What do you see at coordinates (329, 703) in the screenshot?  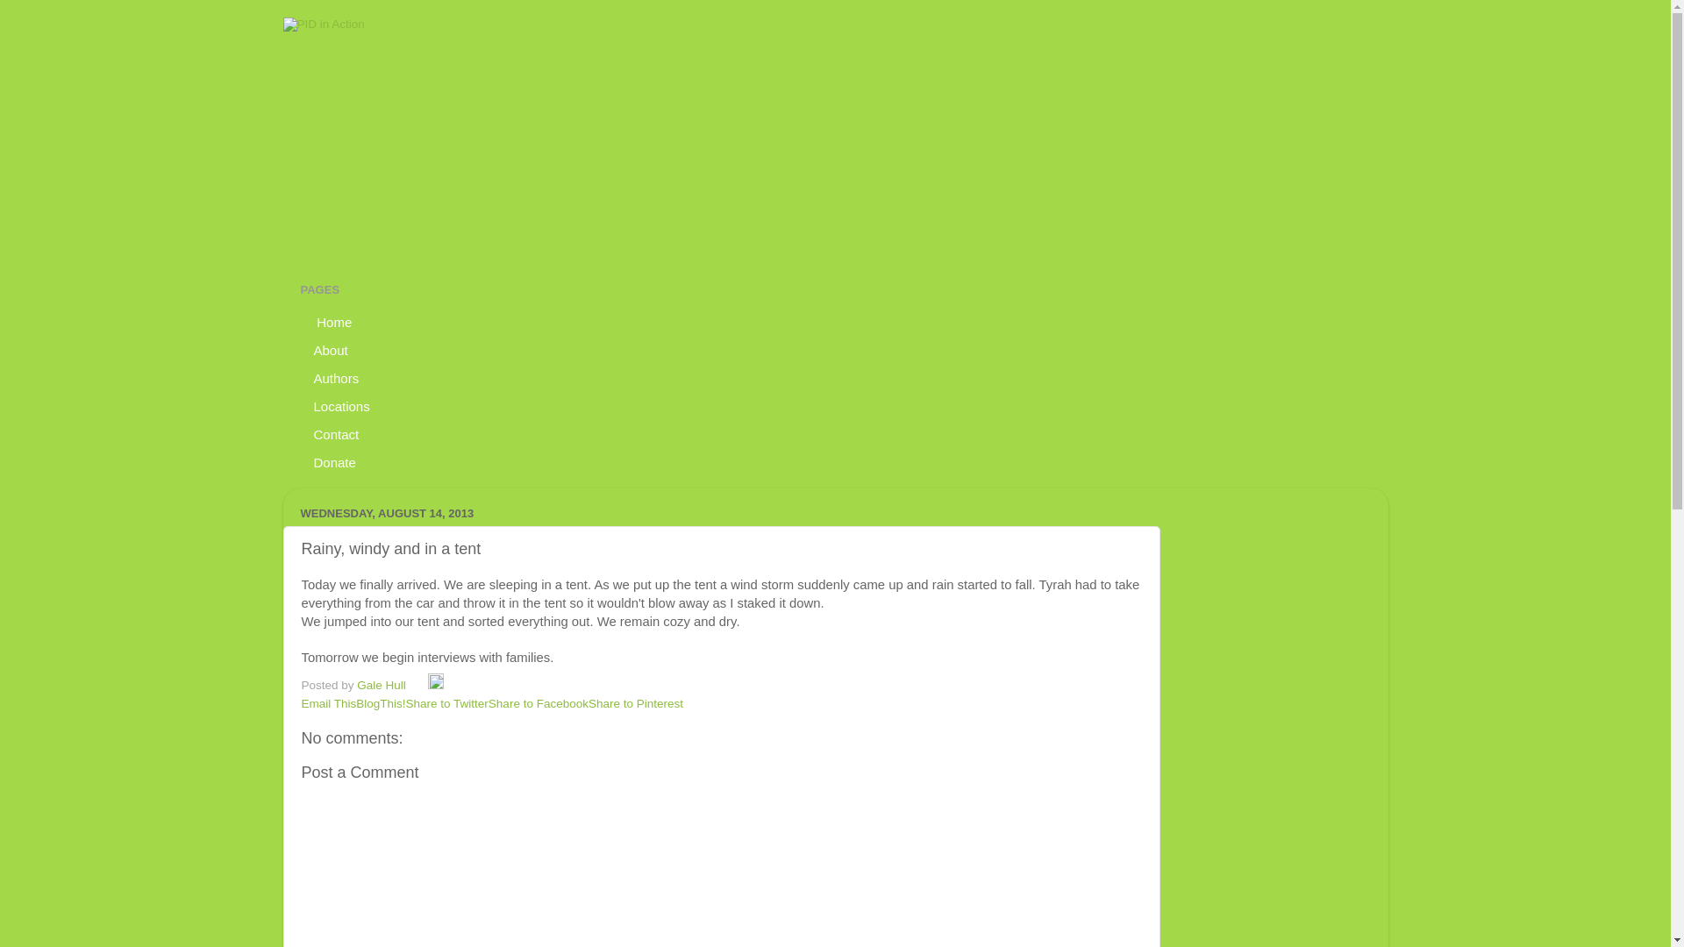 I see `Email This` at bounding box center [329, 703].